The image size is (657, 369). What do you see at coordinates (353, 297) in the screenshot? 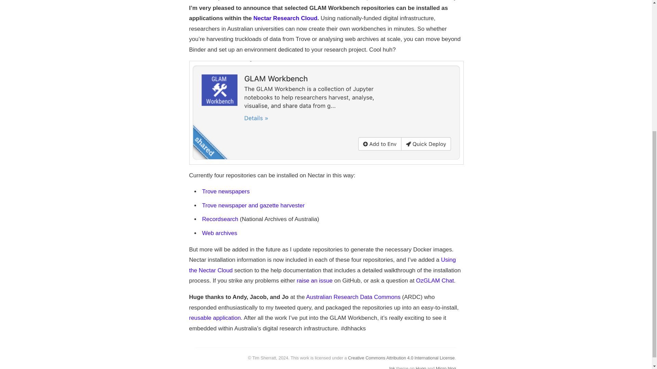
I see `Australian Research Data Commons` at bounding box center [353, 297].